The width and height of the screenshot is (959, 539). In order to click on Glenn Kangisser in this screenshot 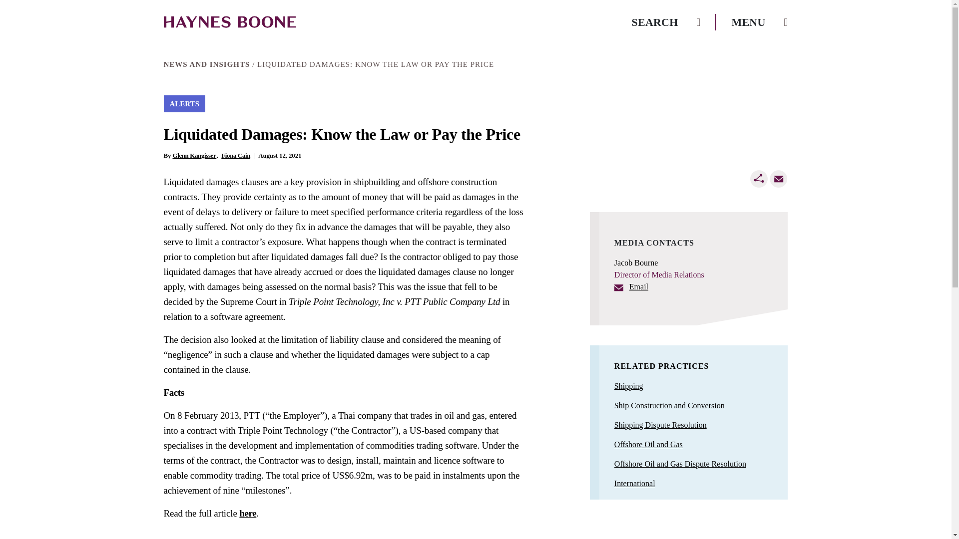, I will do `click(196, 155)`.